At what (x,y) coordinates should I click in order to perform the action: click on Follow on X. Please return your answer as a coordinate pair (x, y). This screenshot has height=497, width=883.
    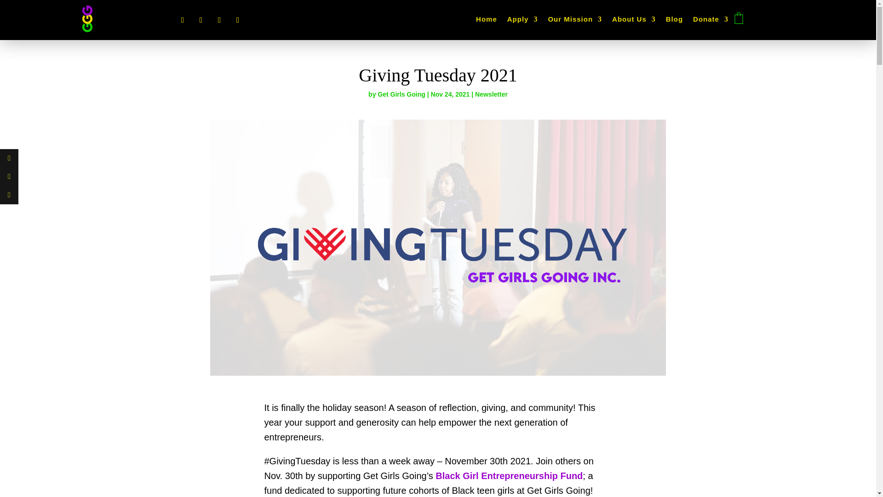
    Looking at the image, I should click on (201, 20).